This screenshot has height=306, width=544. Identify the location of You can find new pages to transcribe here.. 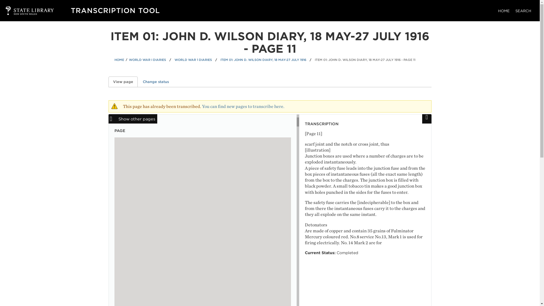
(243, 106).